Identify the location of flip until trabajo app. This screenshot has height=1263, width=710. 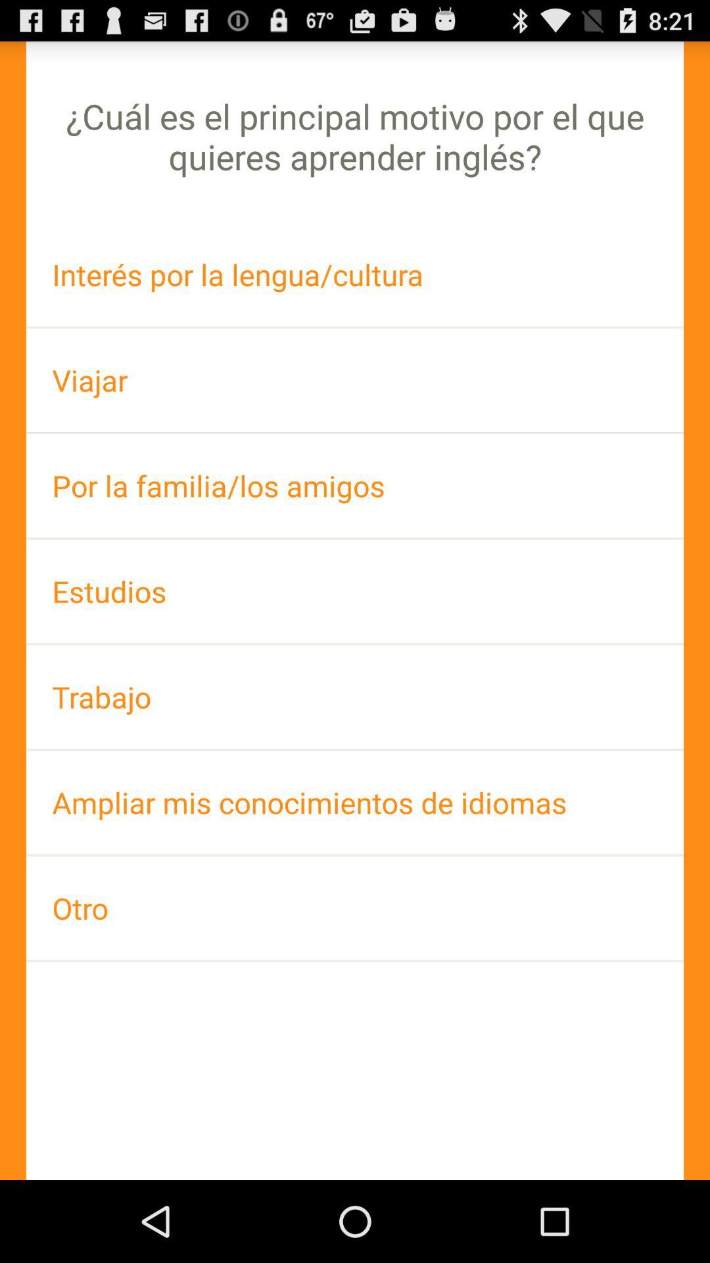
(355, 697).